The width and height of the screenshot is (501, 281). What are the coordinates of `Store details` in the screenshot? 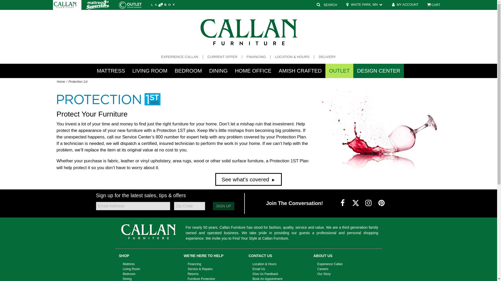 It's located at (364, 5).